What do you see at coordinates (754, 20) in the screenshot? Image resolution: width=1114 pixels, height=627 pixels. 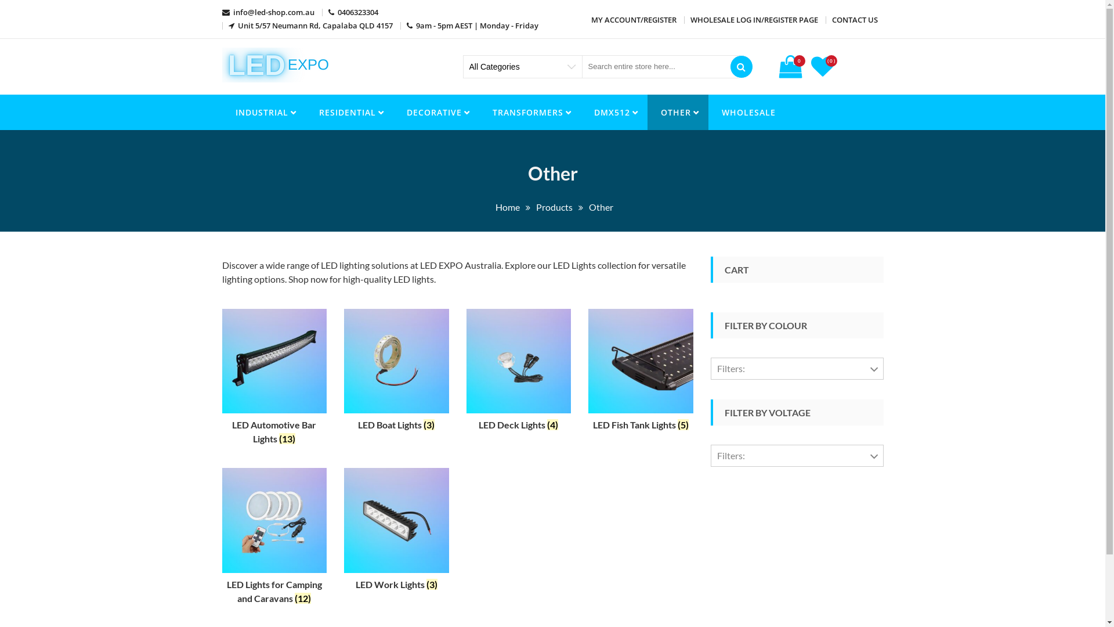 I see `WHOLESALE LOG IN/REGISTER PAGE` at bounding box center [754, 20].